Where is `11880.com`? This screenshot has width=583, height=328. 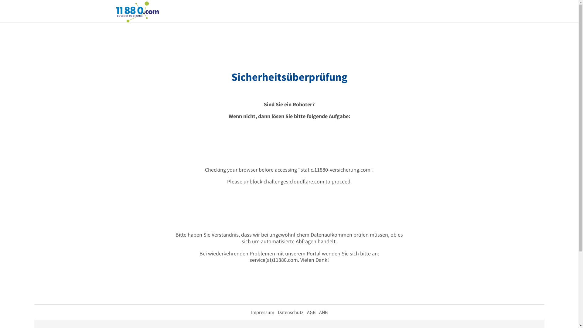 11880.com is located at coordinates (137, 12).